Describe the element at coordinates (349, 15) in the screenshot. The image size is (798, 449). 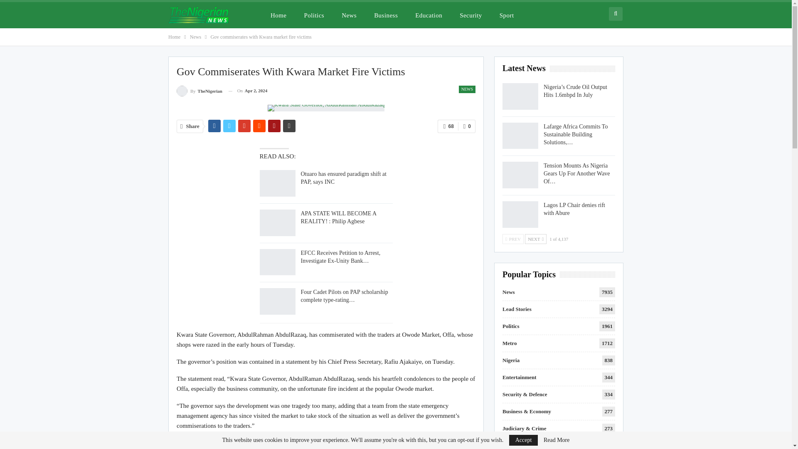
I see `News` at that location.